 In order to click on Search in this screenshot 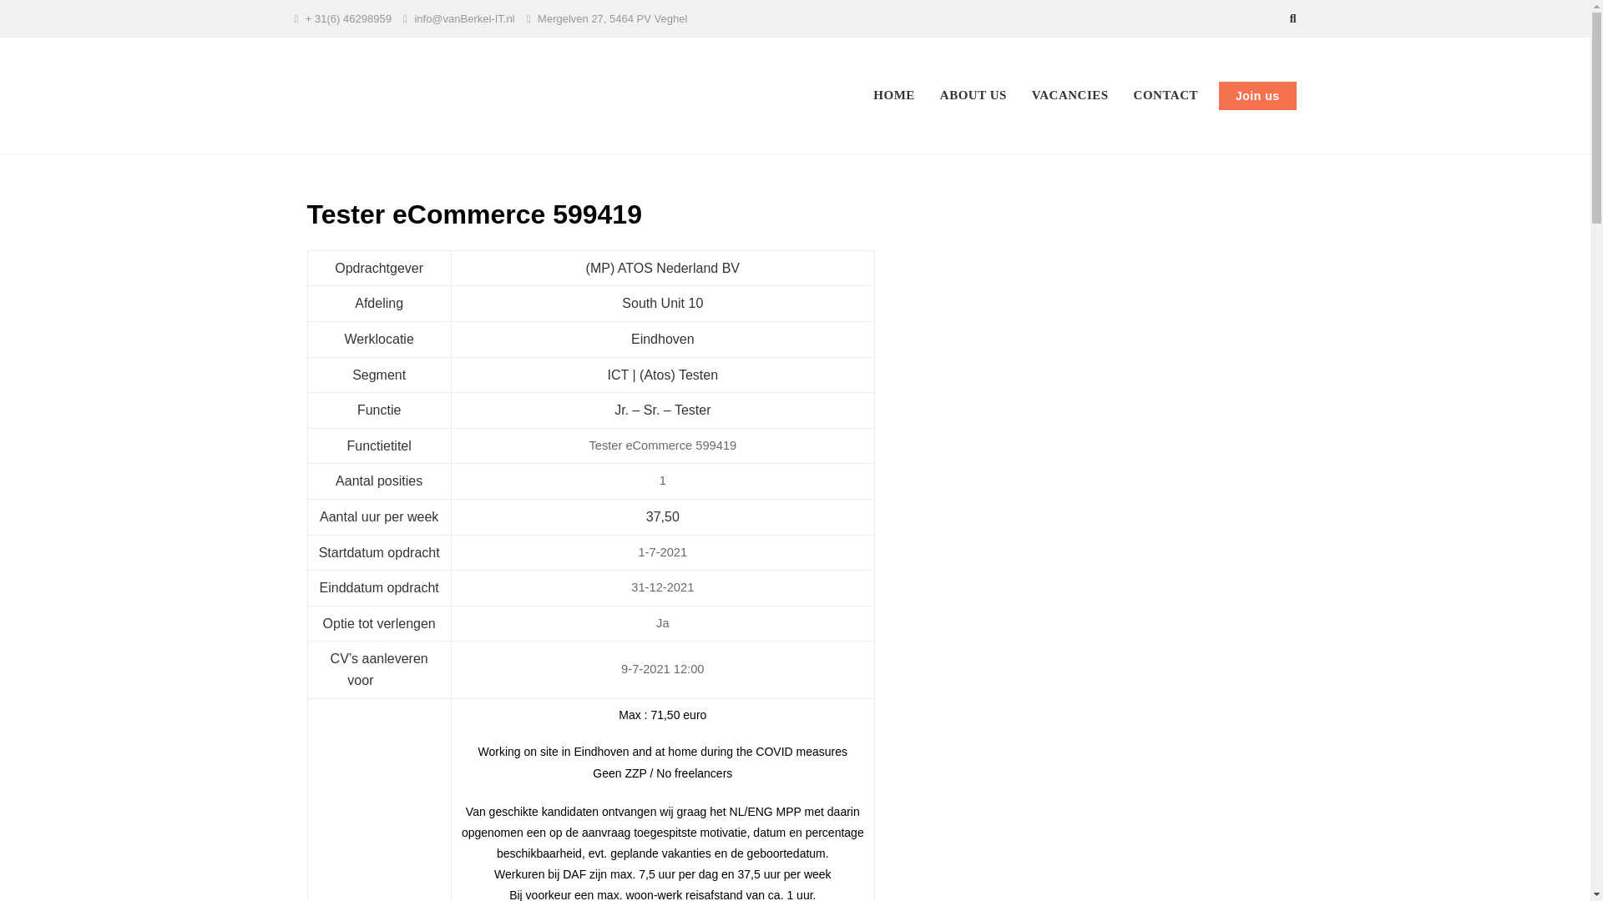, I will do `click(125, 7)`.